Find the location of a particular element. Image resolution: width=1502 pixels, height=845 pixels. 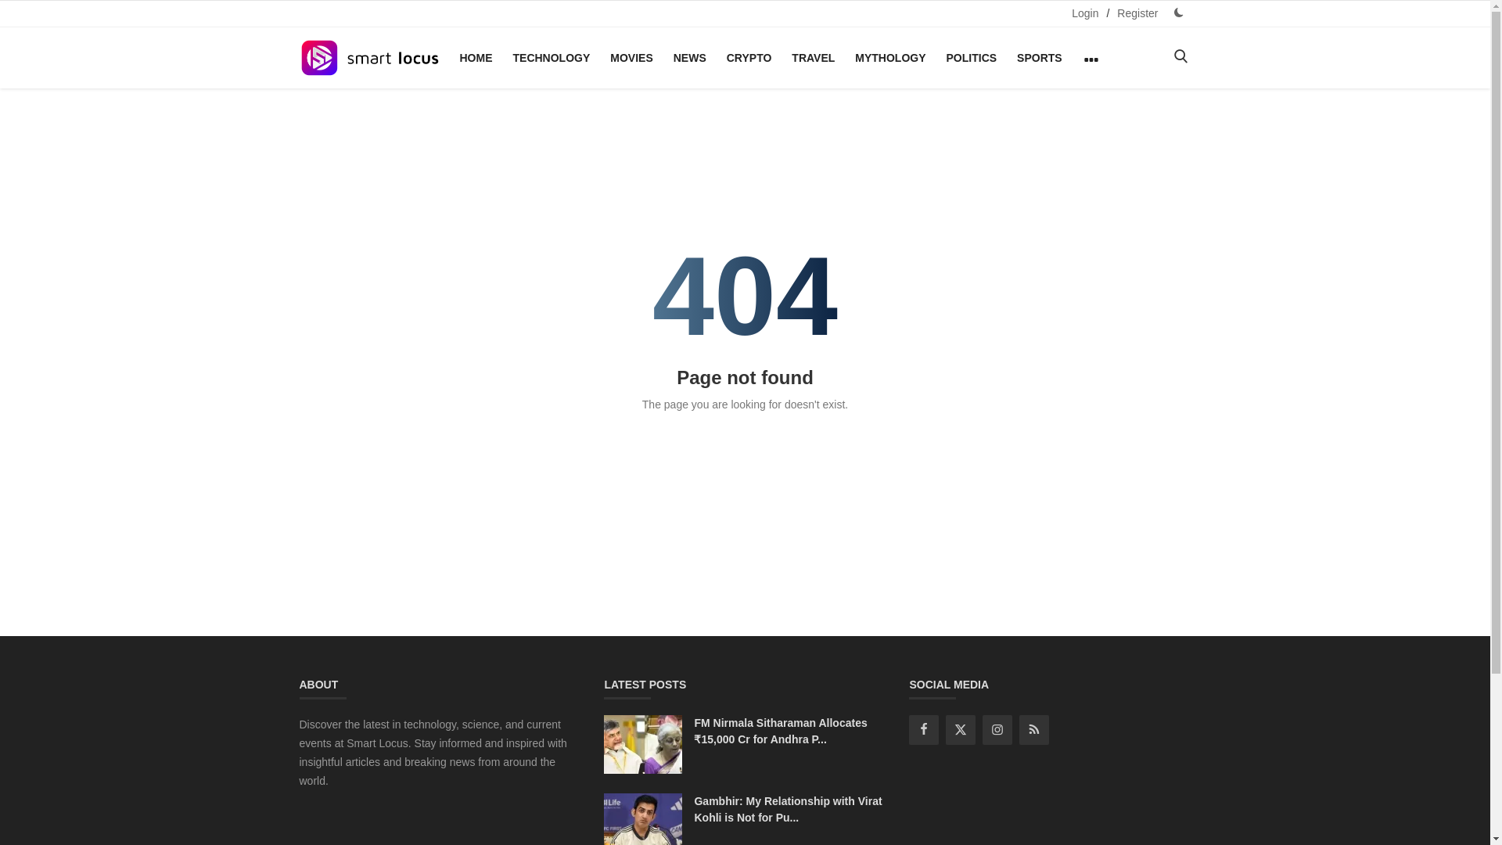

CRYPTO is located at coordinates (749, 58).